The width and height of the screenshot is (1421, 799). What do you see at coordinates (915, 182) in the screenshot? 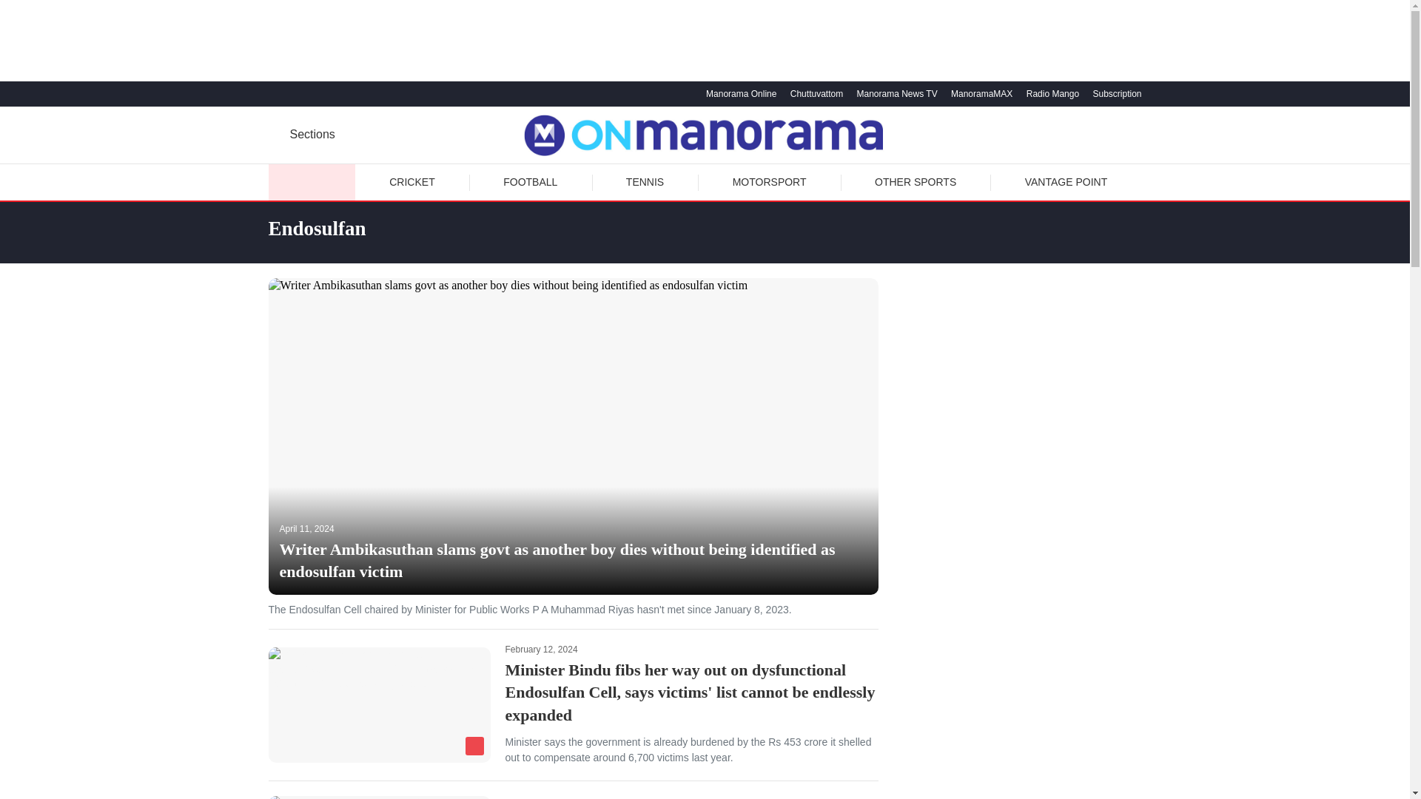
I see `OTHER SPORTS` at bounding box center [915, 182].